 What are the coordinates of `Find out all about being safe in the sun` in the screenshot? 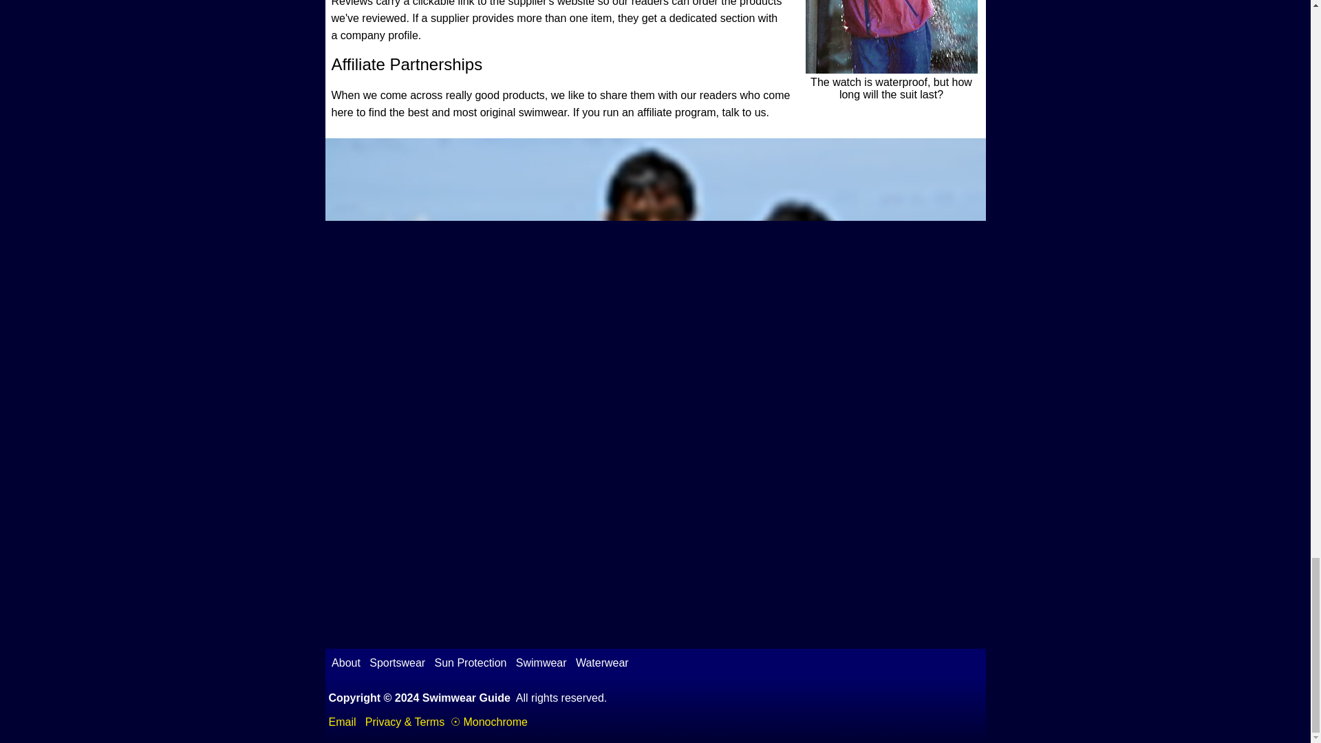 It's located at (471, 663).